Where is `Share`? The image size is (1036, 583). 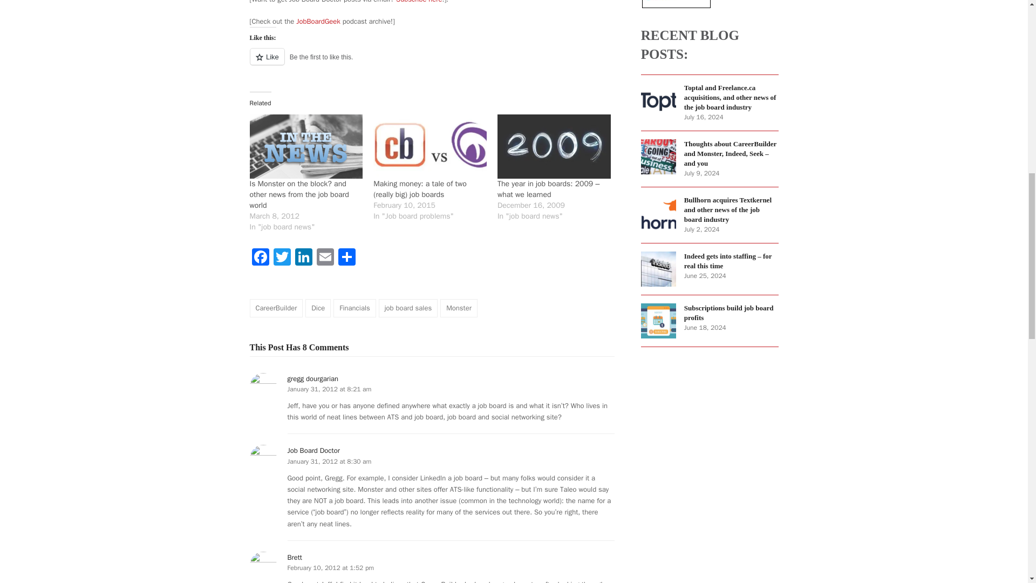
Share is located at coordinates (346, 258).